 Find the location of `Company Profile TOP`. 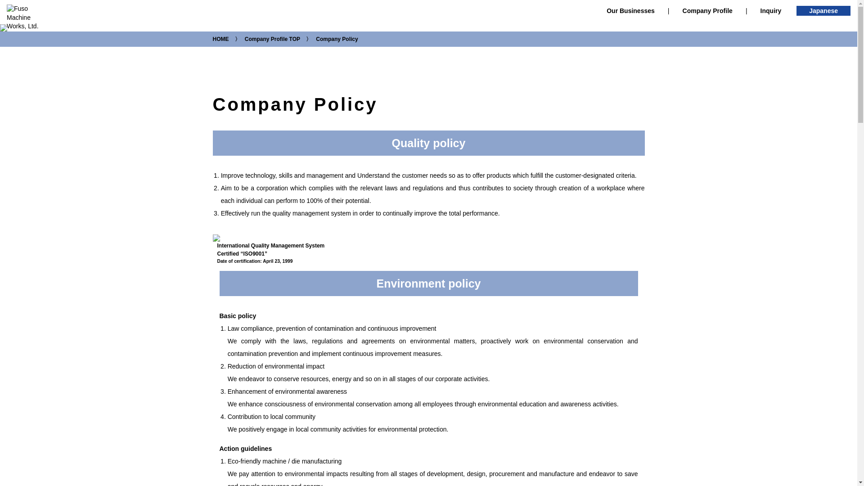

Company Profile TOP is located at coordinates (272, 39).